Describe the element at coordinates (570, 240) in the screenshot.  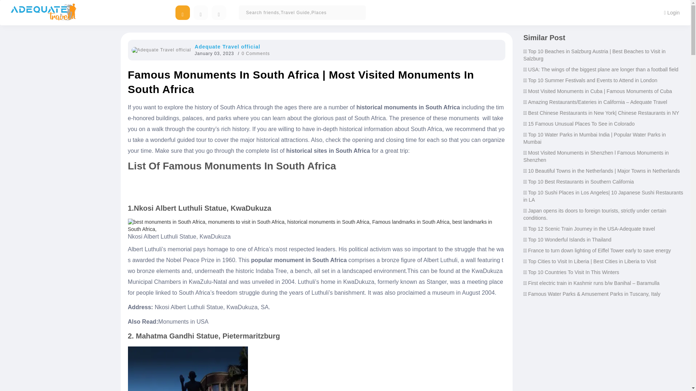
I see `Top 10 Wonderful Islands in Thailand` at that location.